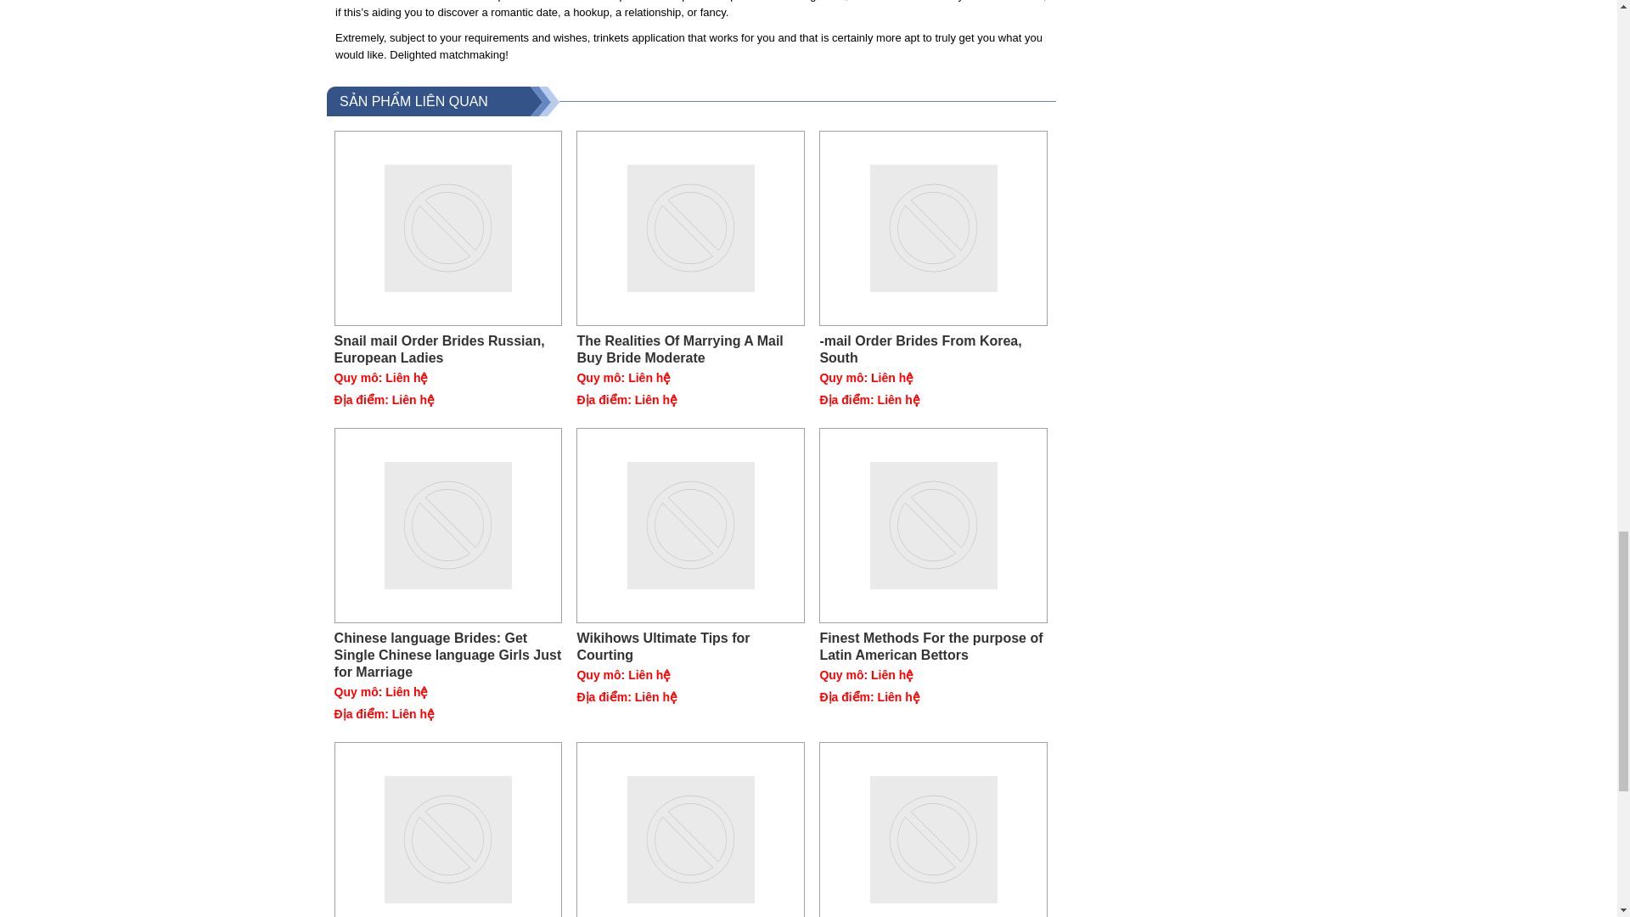 The image size is (1630, 917). What do you see at coordinates (691, 350) in the screenshot?
I see `The Realities Of Marrying A Mail Buy Bride Moderate` at bounding box center [691, 350].